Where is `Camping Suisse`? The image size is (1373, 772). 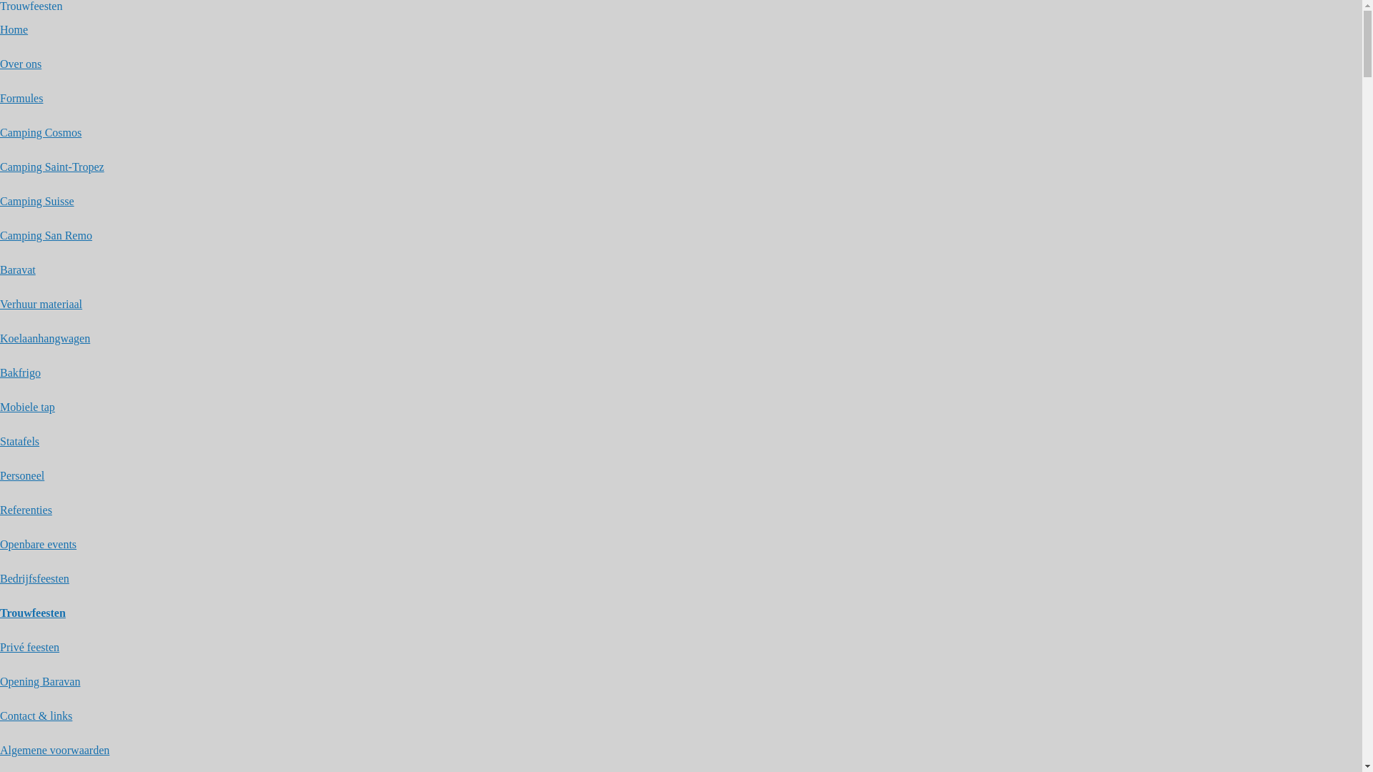
Camping Suisse is located at coordinates (37, 202).